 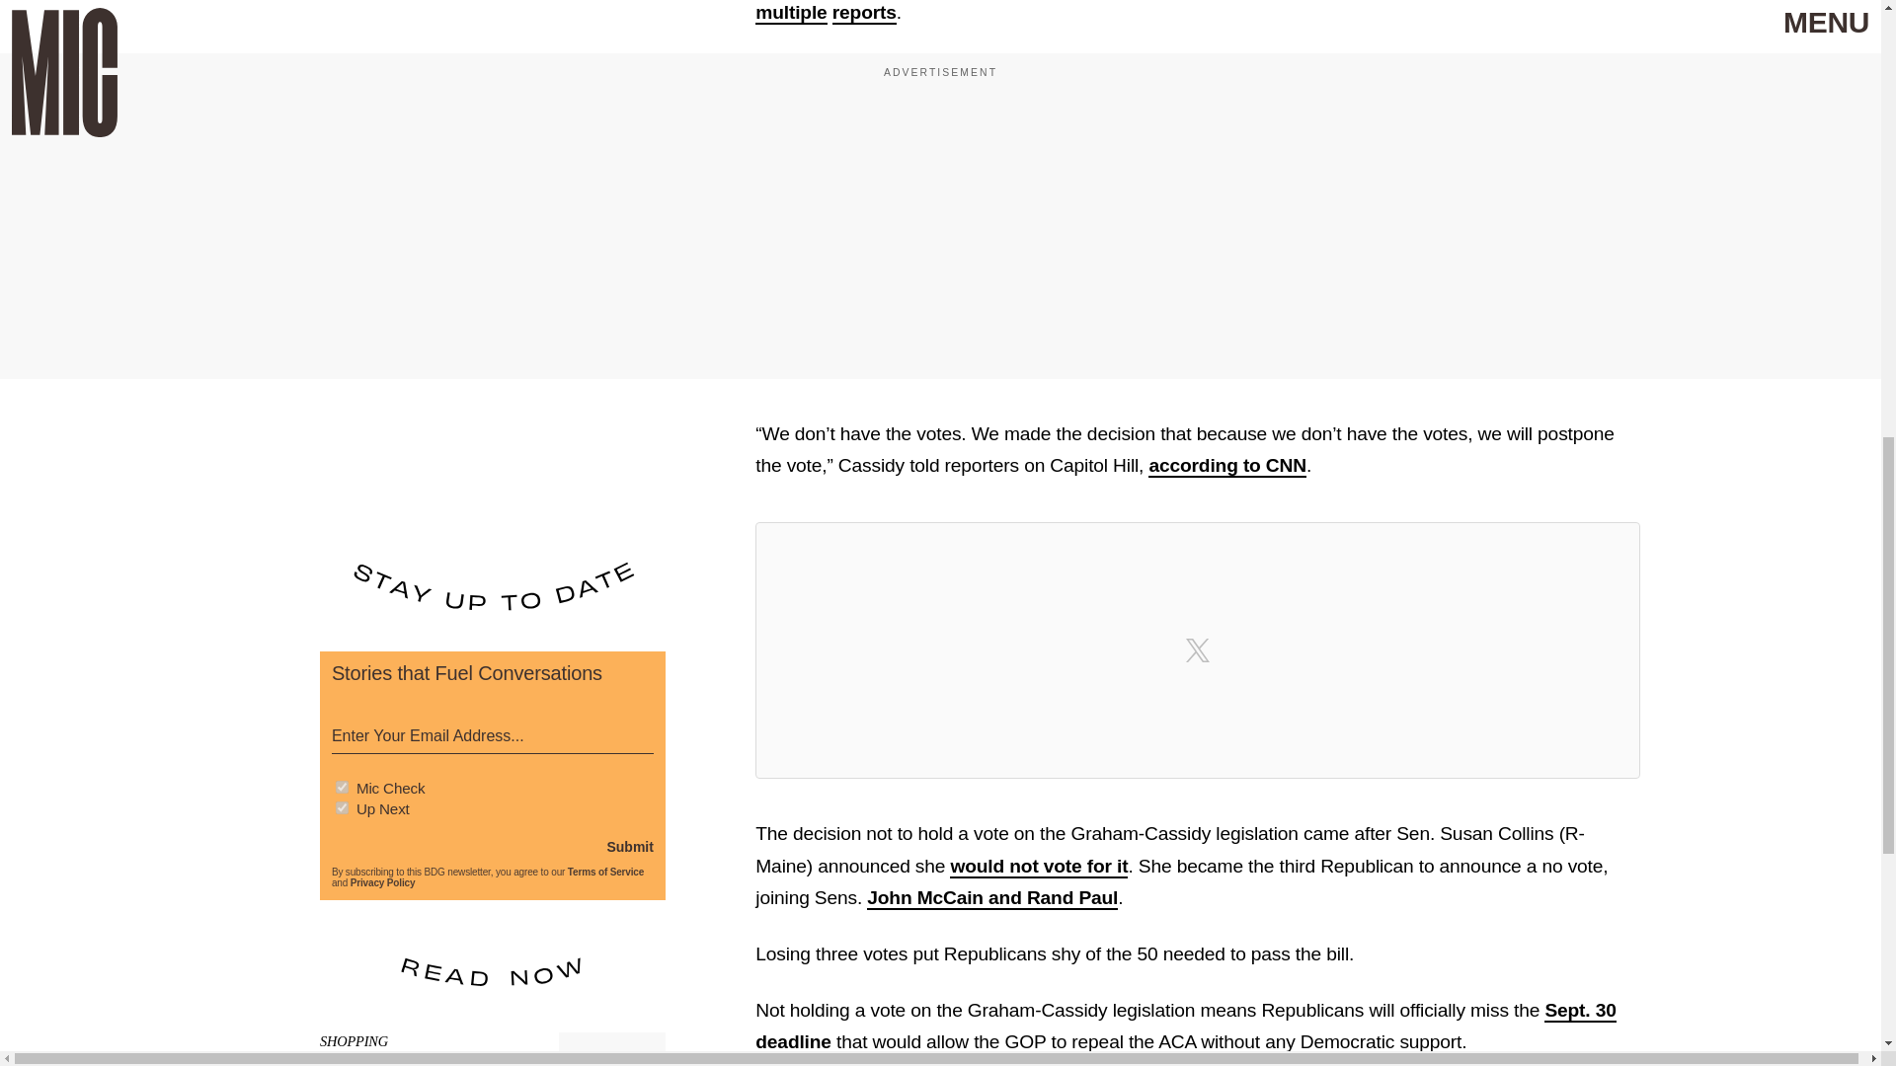 What do you see at coordinates (383, 882) in the screenshot?
I see `Privacy Policy` at bounding box center [383, 882].